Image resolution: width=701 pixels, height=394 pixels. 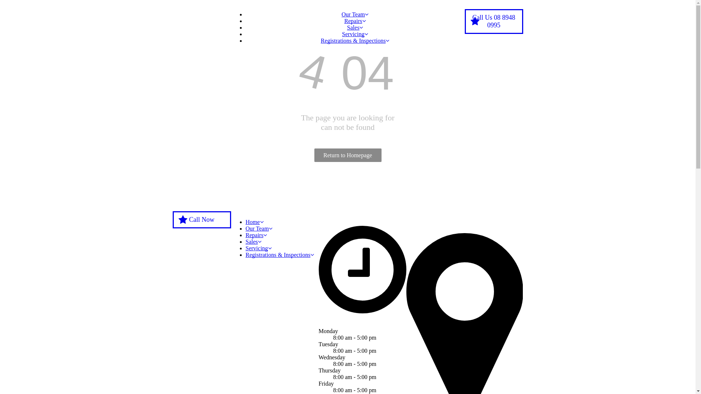 What do you see at coordinates (258, 248) in the screenshot?
I see `Servicing` at bounding box center [258, 248].